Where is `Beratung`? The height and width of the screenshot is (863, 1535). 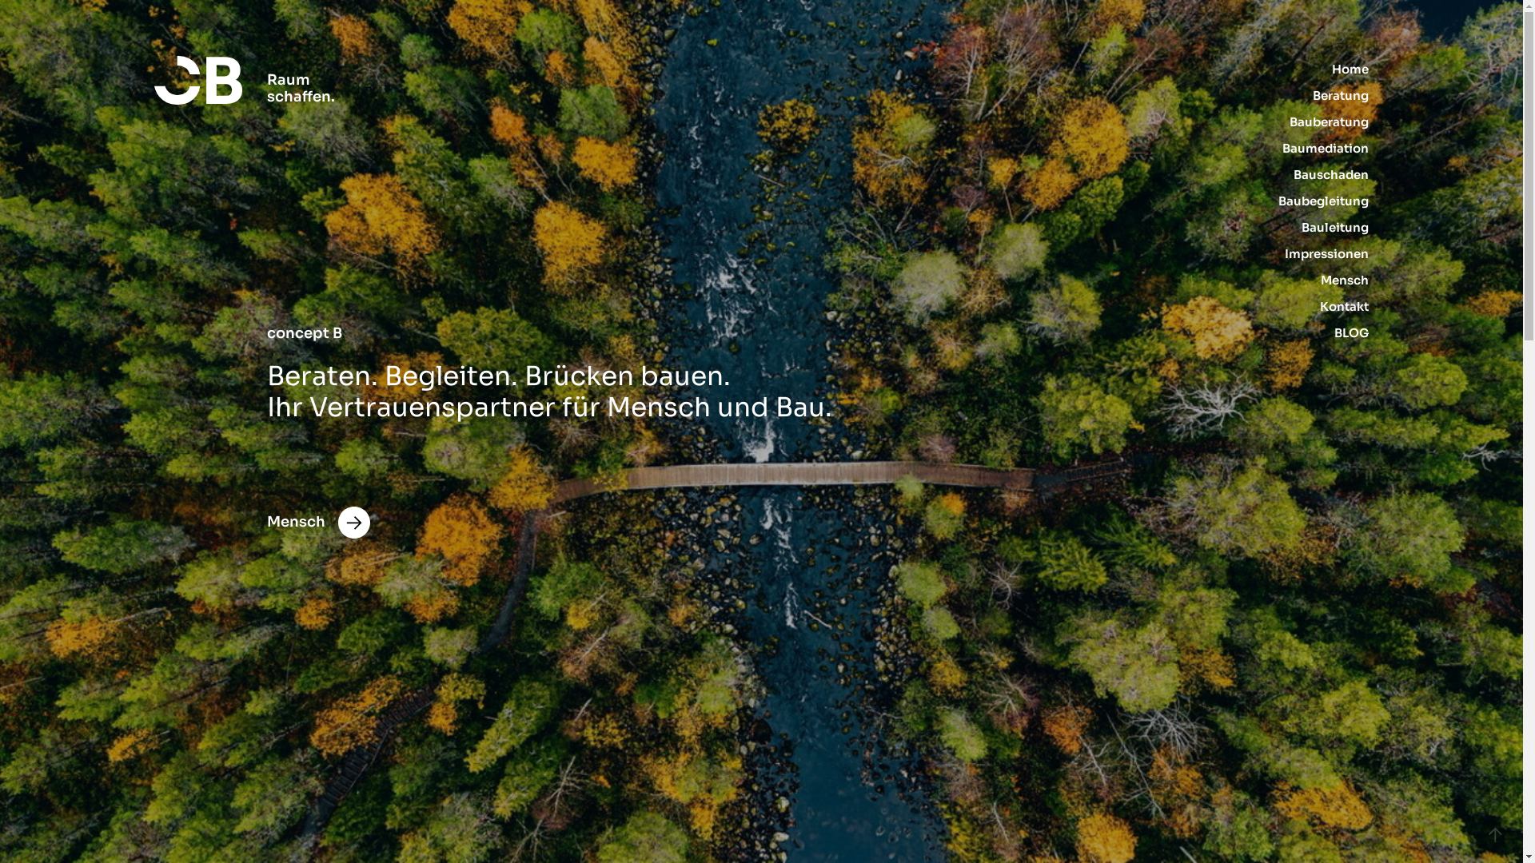
Beratung is located at coordinates (1341, 96).